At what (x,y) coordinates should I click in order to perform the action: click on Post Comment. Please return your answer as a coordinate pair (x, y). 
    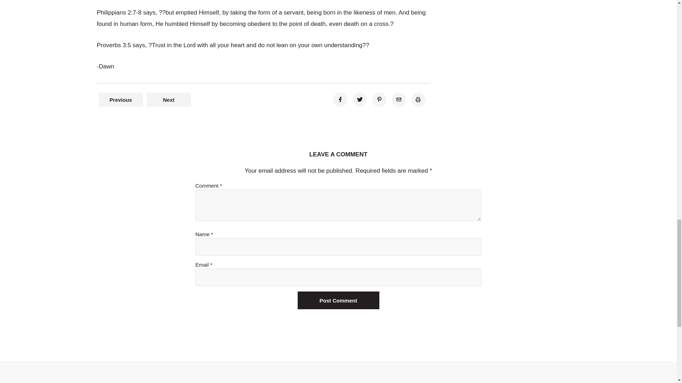
    Looking at the image, I should click on (338, 300).